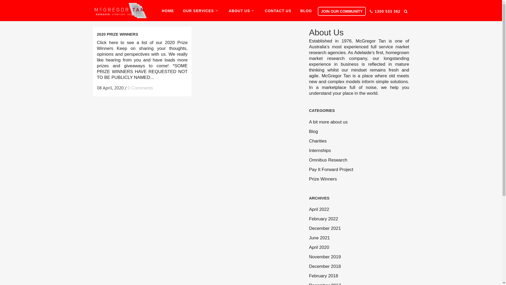 Image resolution: width=506 pixels, height=285 pixels. I want to click on Blog, so click(313, 131).